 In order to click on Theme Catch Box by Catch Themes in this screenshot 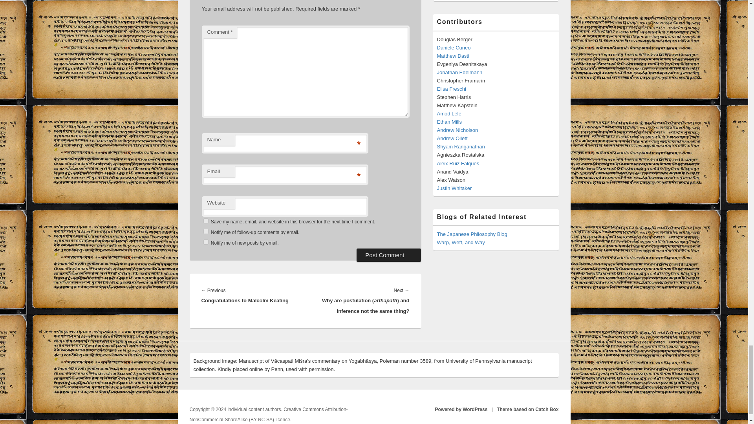, I will do `click(528, 409)`.